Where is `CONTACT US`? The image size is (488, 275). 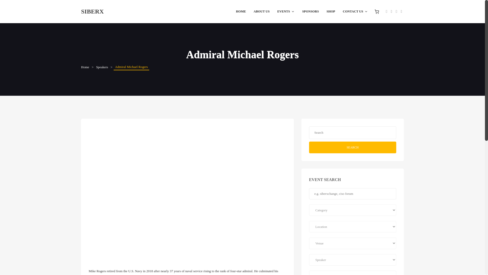 CONTACT US is located at coordinates (355, 11).